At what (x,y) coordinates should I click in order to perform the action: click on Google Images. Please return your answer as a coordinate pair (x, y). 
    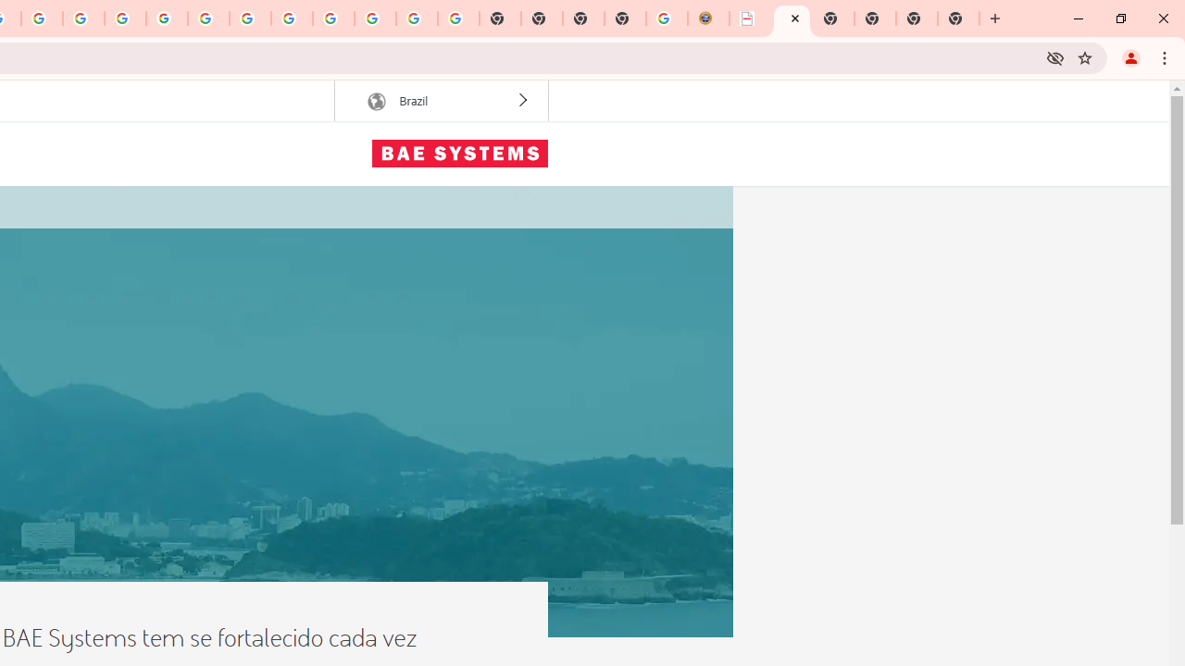
    Looking at the image, I should click on (458, 18).